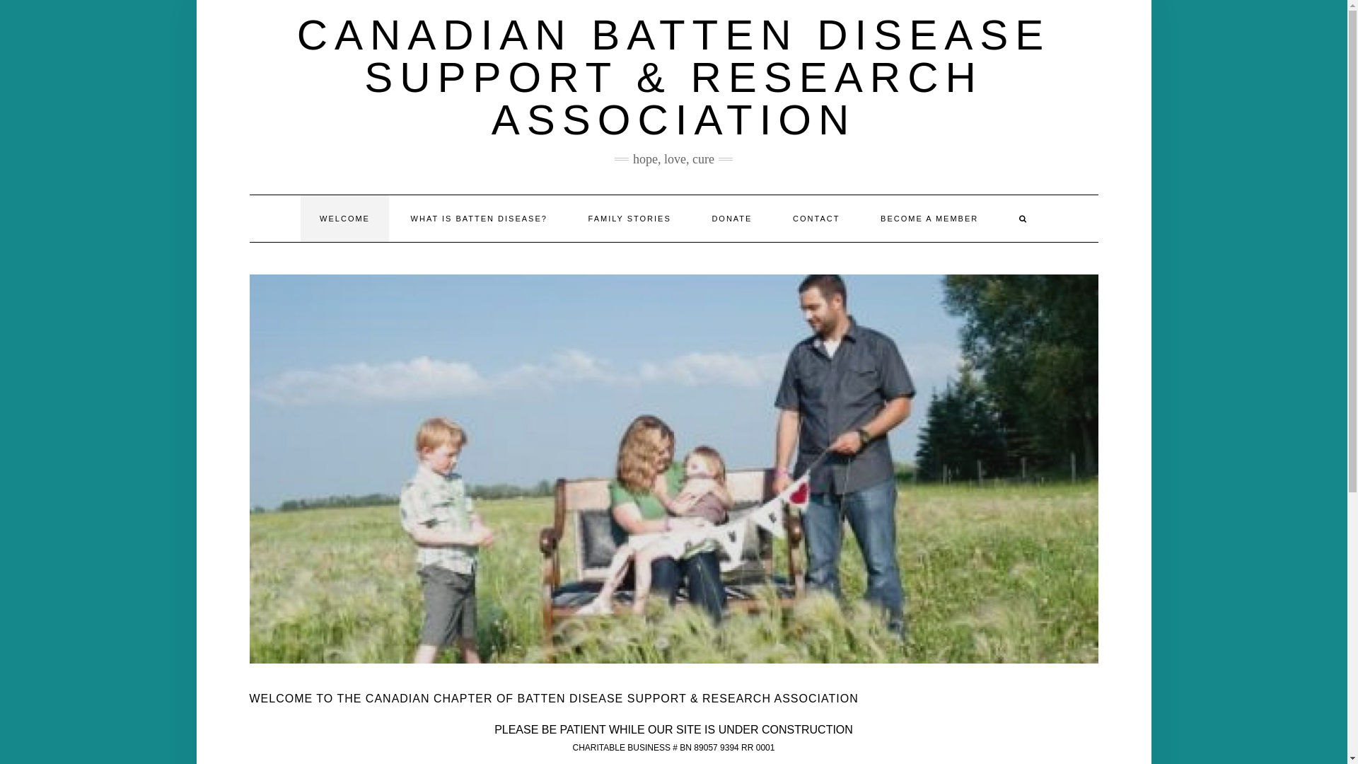 Image resolution: width=1358 pixels, height=764 pixels. Describe the element at coordinates (480, 219) in the screenshot. I see `WHAT IS BATTEN DISEASE?` at that location.